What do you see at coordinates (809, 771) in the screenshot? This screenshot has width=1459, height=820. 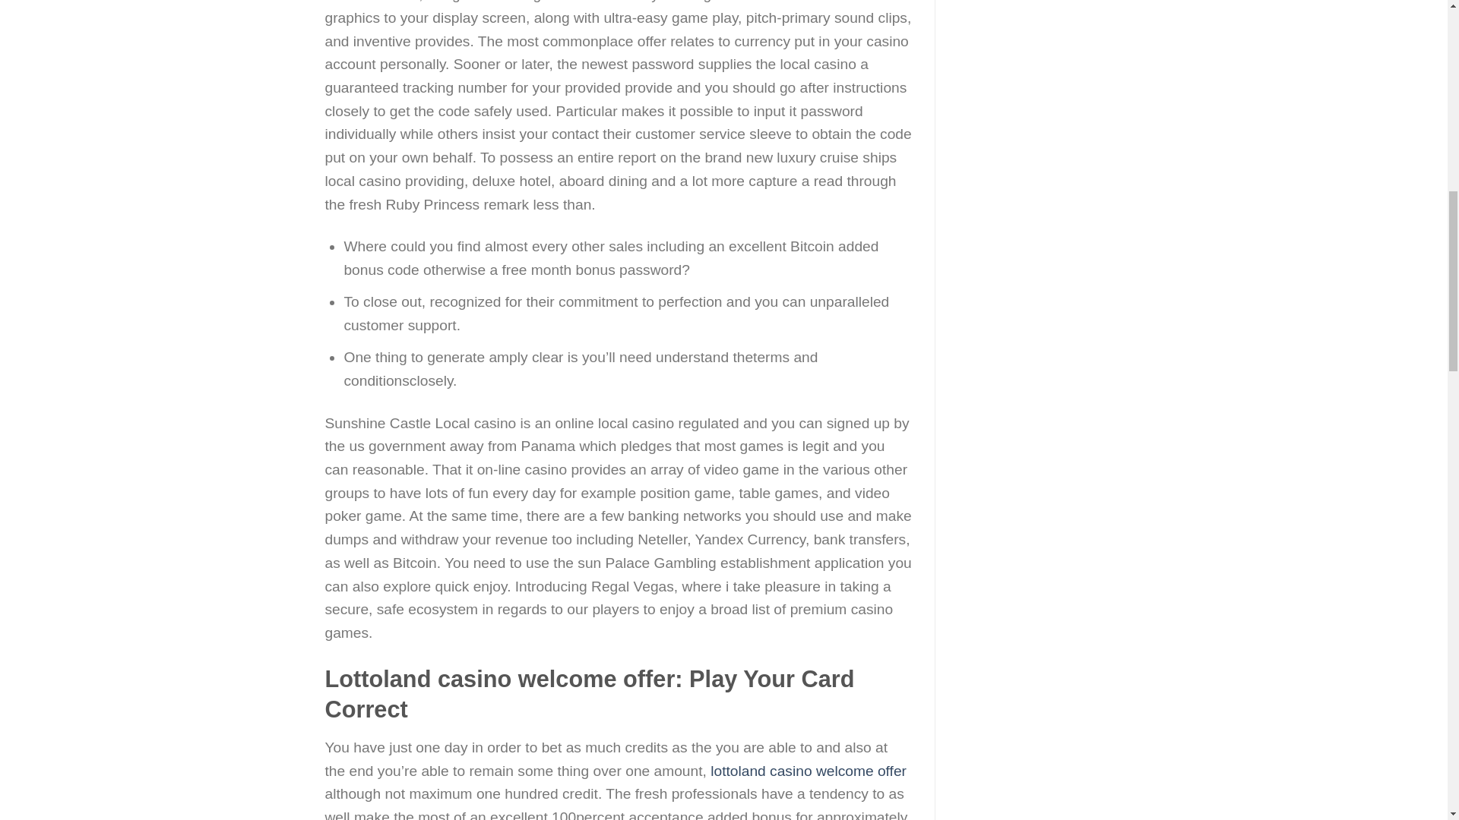 I see `lottoland casino welcome offer` at bounding box center [809, 771].